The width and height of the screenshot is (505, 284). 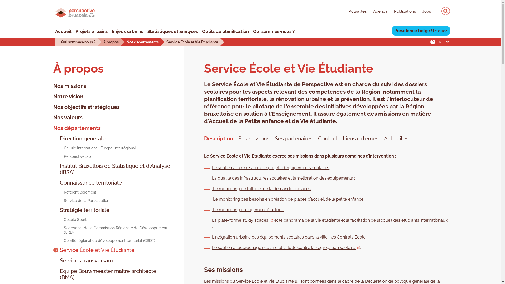 I want to click on Nos valeurs, so click(x=68, y=118).